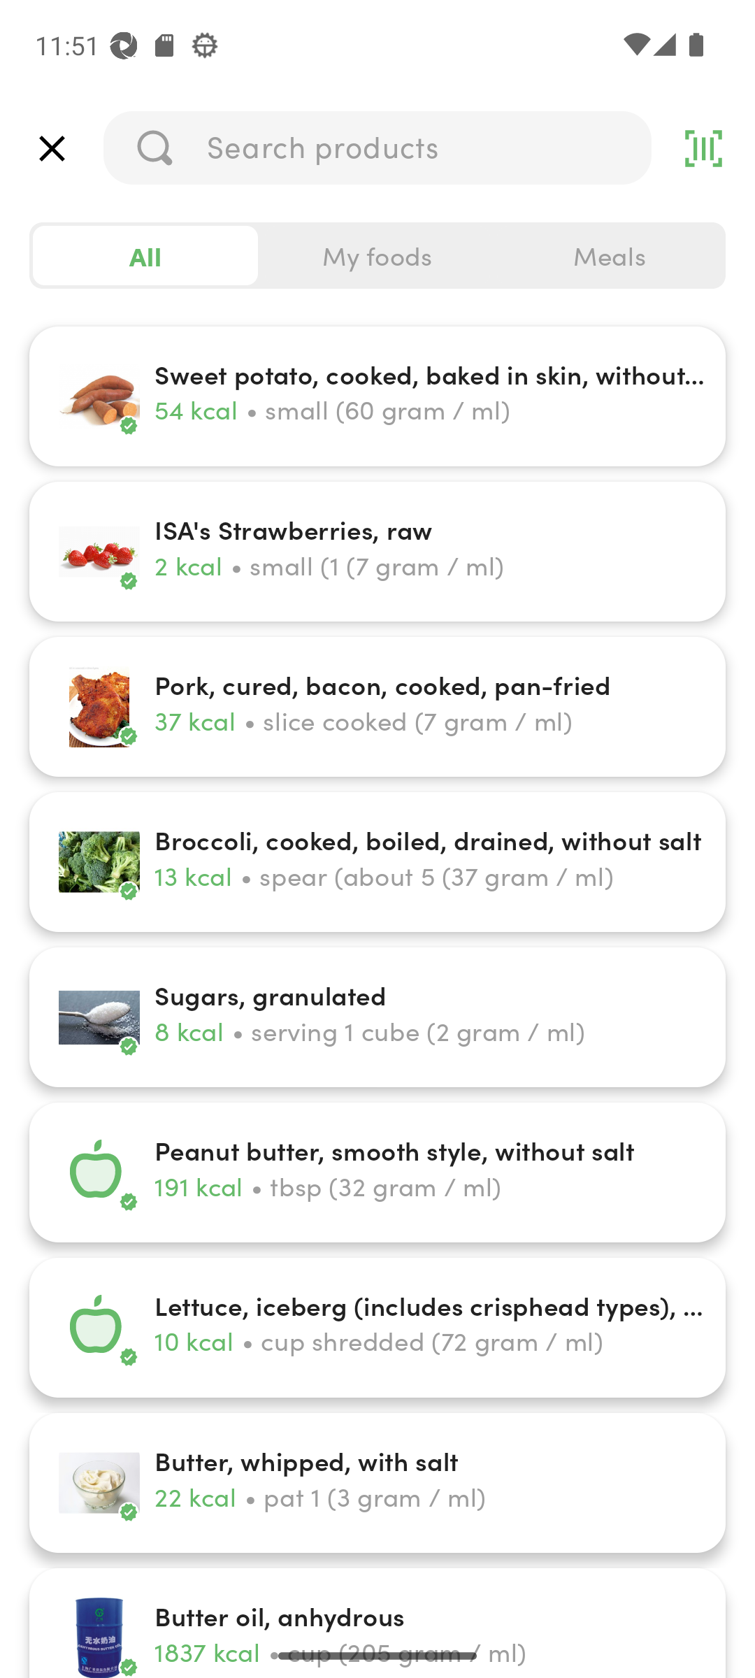 This screenshot has height=1678, width=755. What do you see at coordinates (52, 148) in the screenshot?
I see `top_left_action` at bounding box center [52, 148].